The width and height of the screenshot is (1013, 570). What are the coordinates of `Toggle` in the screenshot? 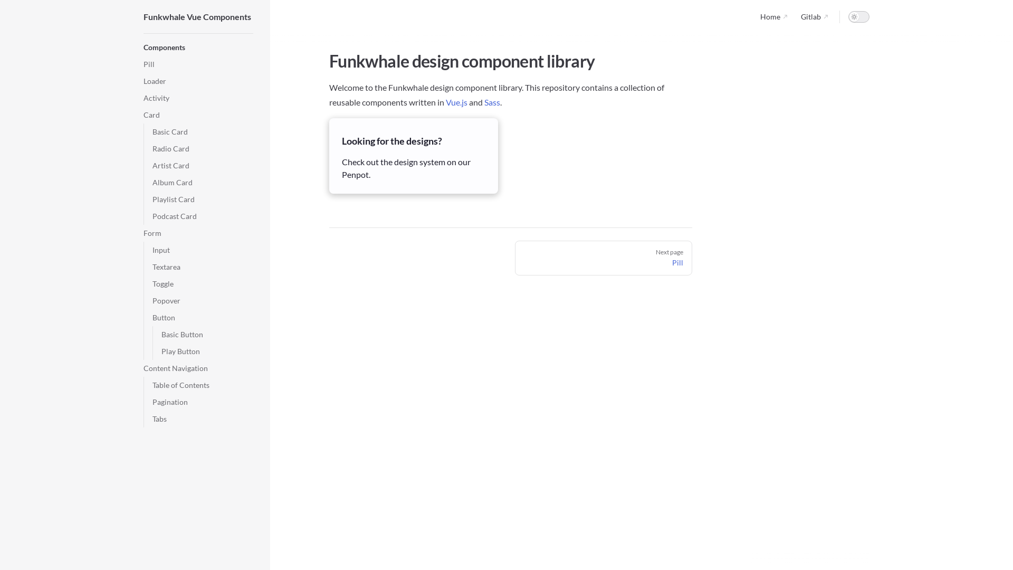 It's located at (203, 284).